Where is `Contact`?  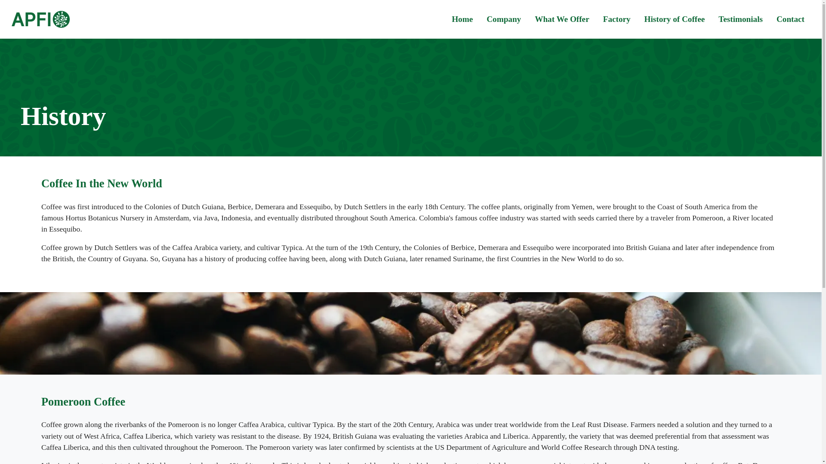
Contact is located at coordinates (790, 19).